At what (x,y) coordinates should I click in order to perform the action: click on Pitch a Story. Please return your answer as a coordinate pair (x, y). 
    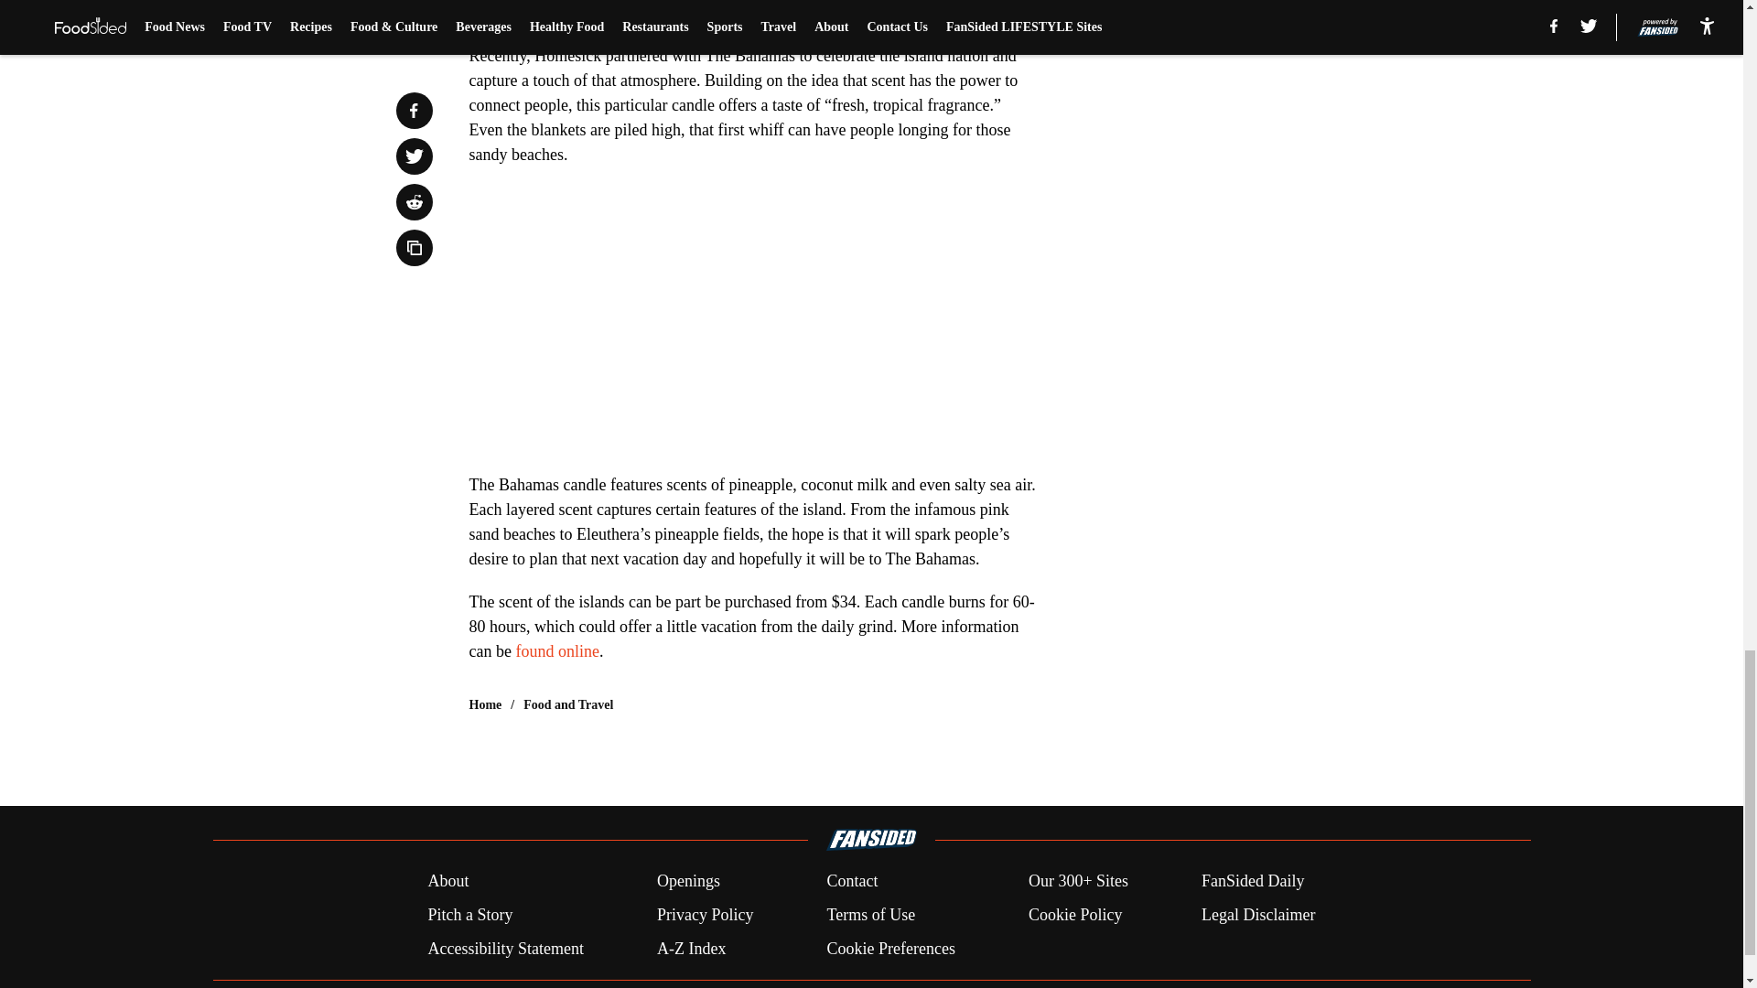
    Looking at the image, I should click on (469, 915).